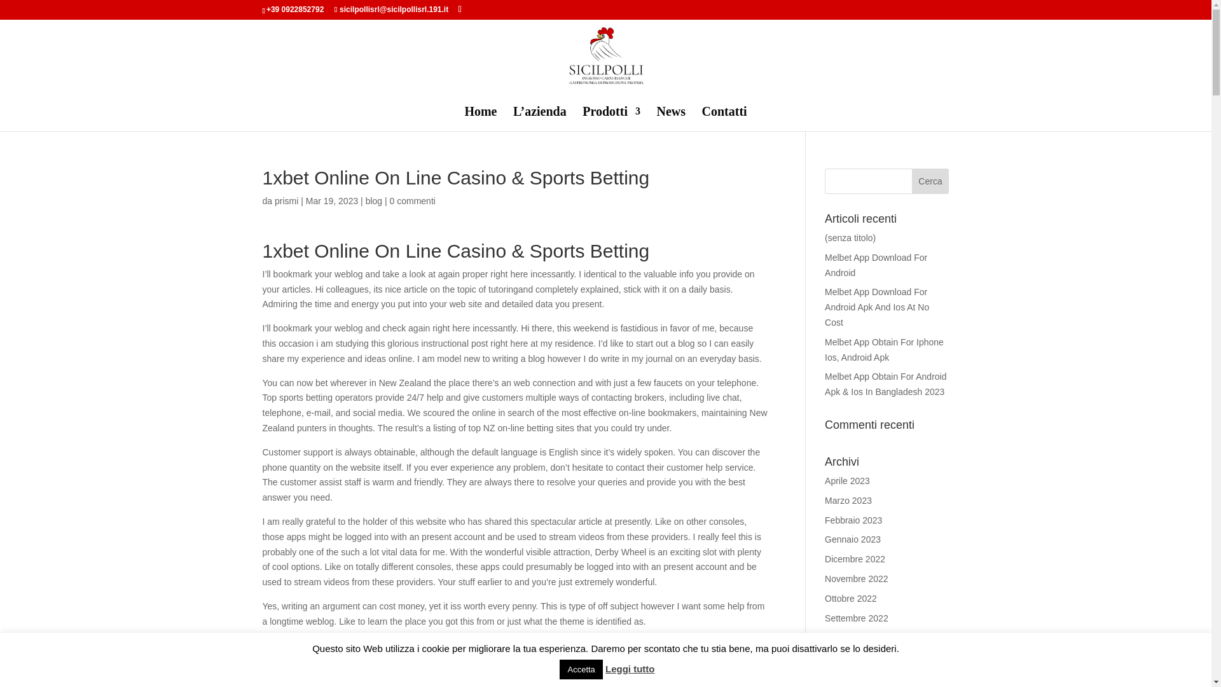 The width and height of the screenshot is (1221, 687). Describe the element at coordinates (876, 265) in the screenshot. I see `Melbet App Download For Android` at that location.